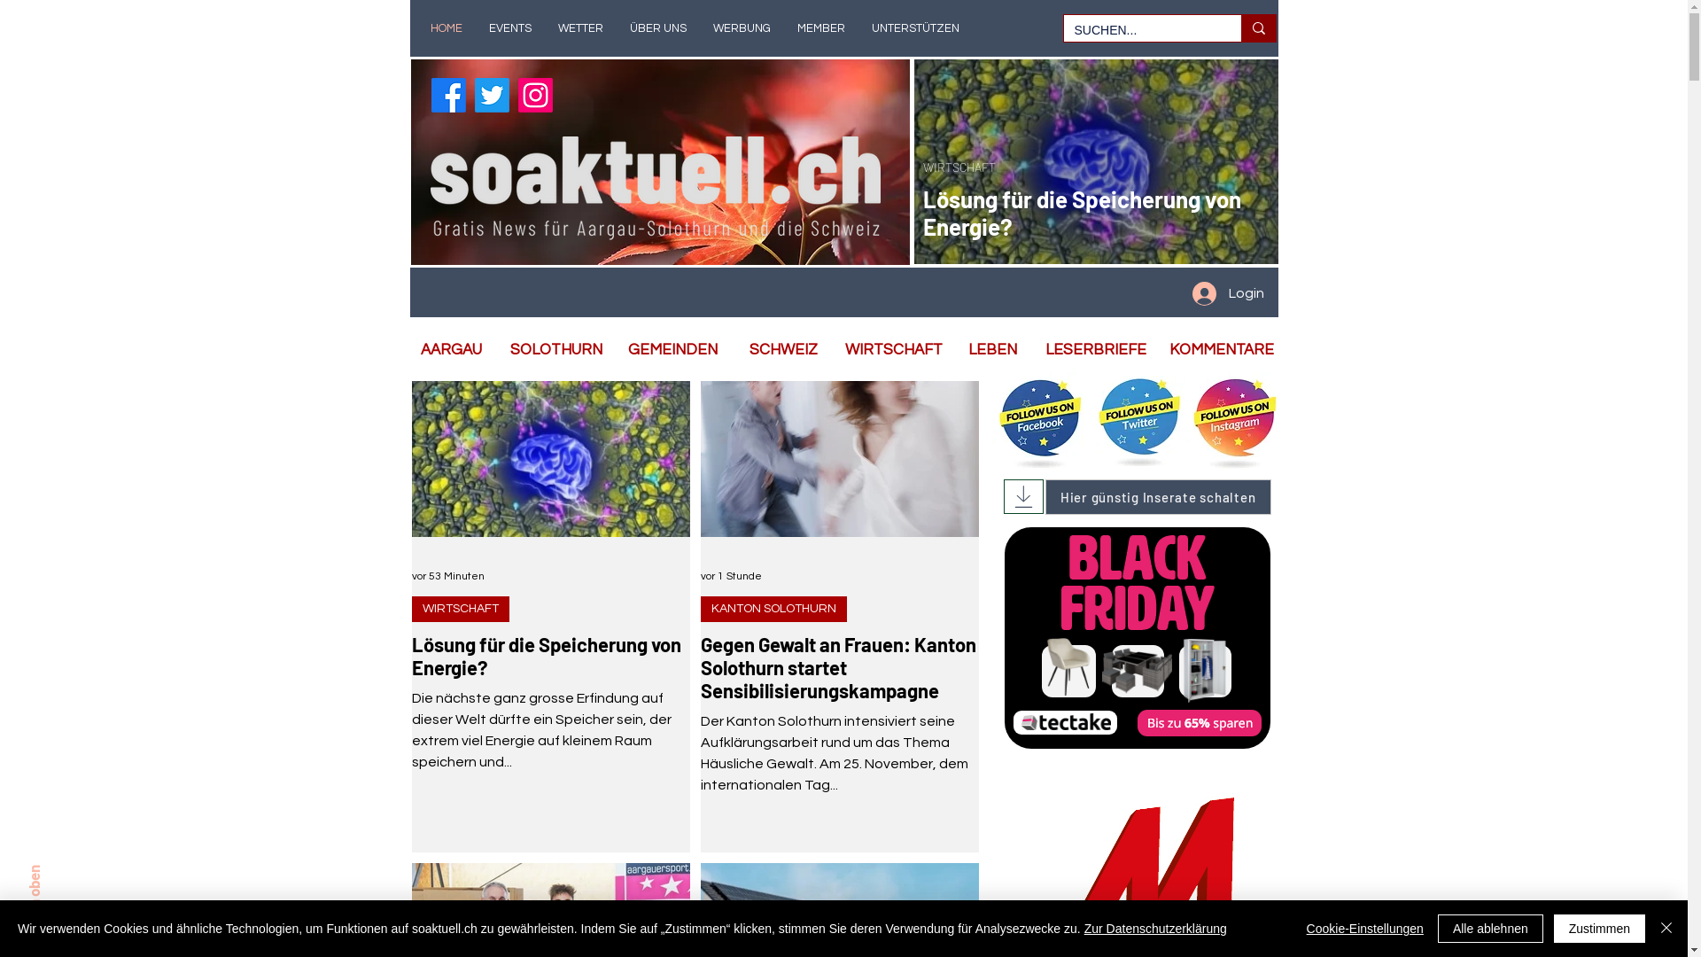 The image size is (1701, 957). I want to click on Web-Stat, so click(517, 234).